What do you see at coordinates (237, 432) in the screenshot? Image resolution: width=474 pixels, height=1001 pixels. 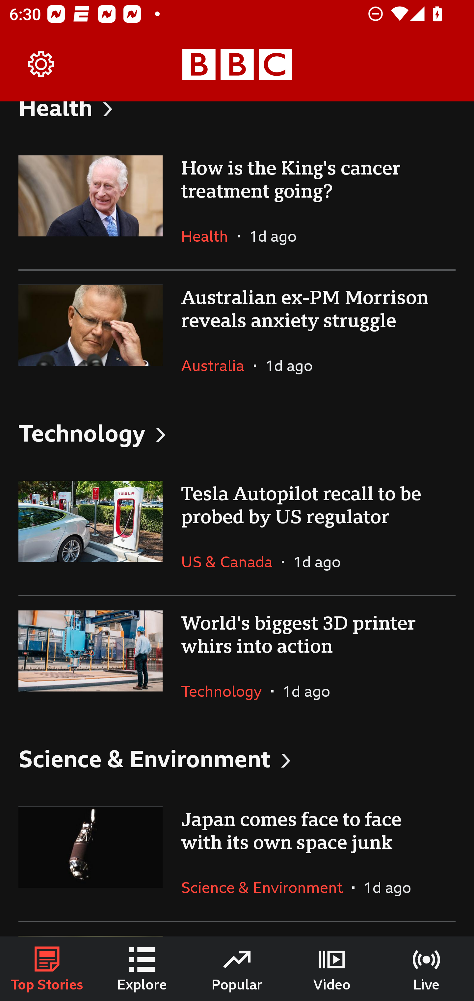 I see `Technology, Heading Technology   ` at bounding box center [237, 432].